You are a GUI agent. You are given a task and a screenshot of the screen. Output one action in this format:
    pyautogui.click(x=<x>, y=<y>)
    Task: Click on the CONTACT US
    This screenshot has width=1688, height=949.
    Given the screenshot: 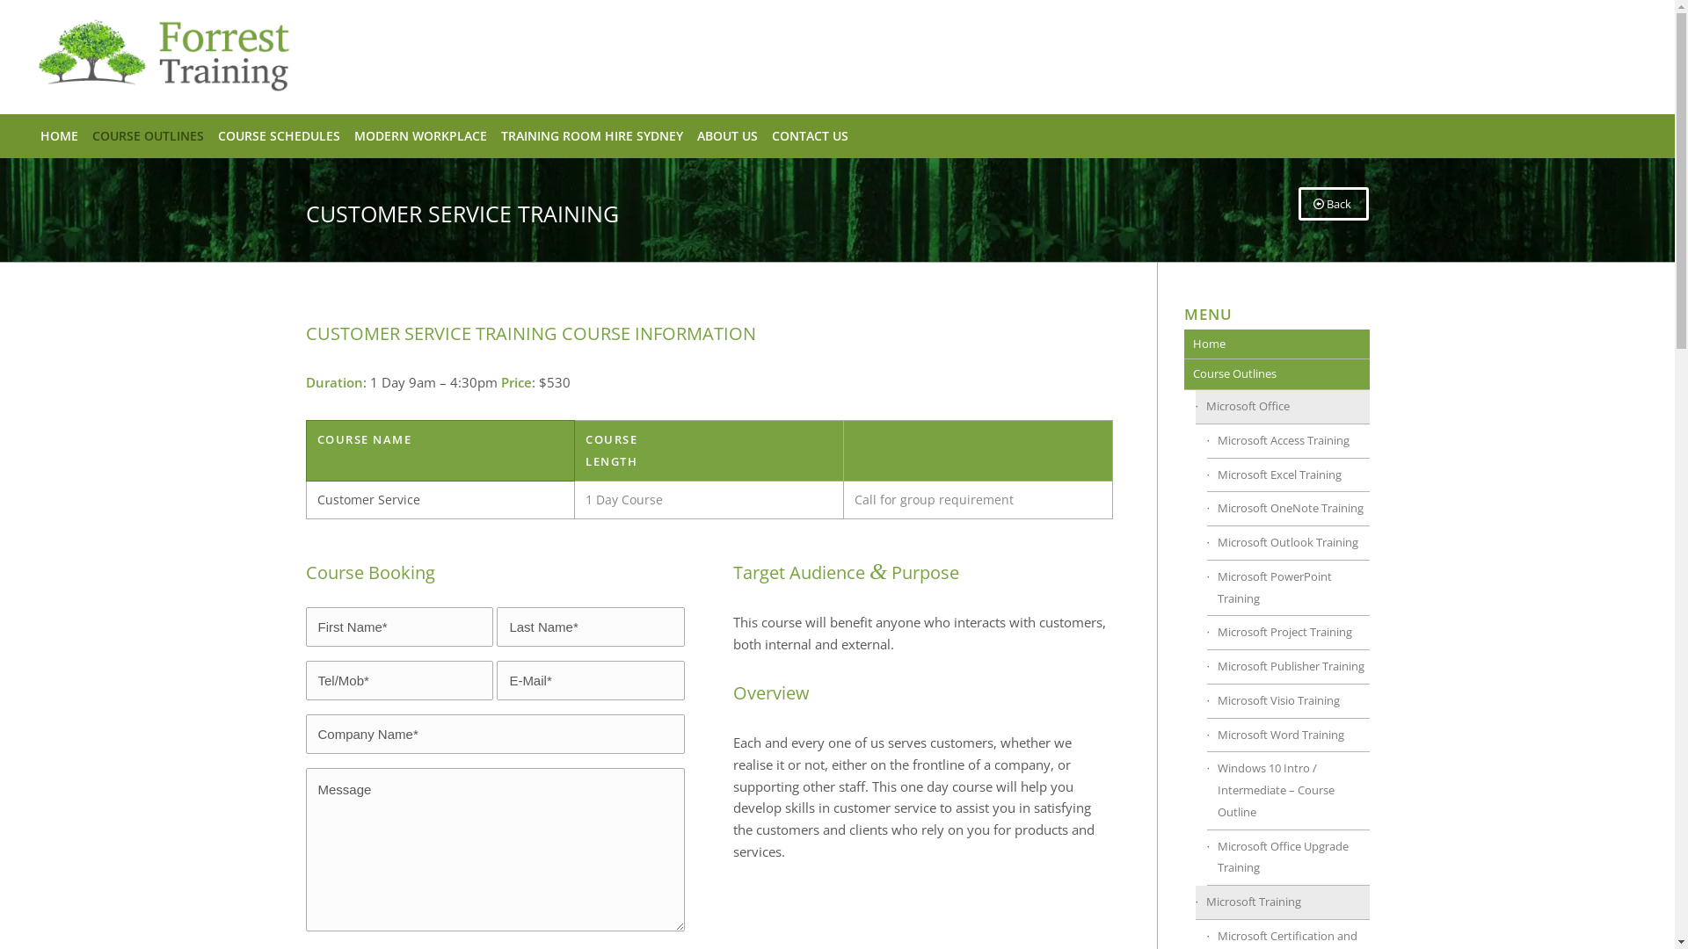 What is the action you would take?
    pyautogui.click(x=810, y=136)
    